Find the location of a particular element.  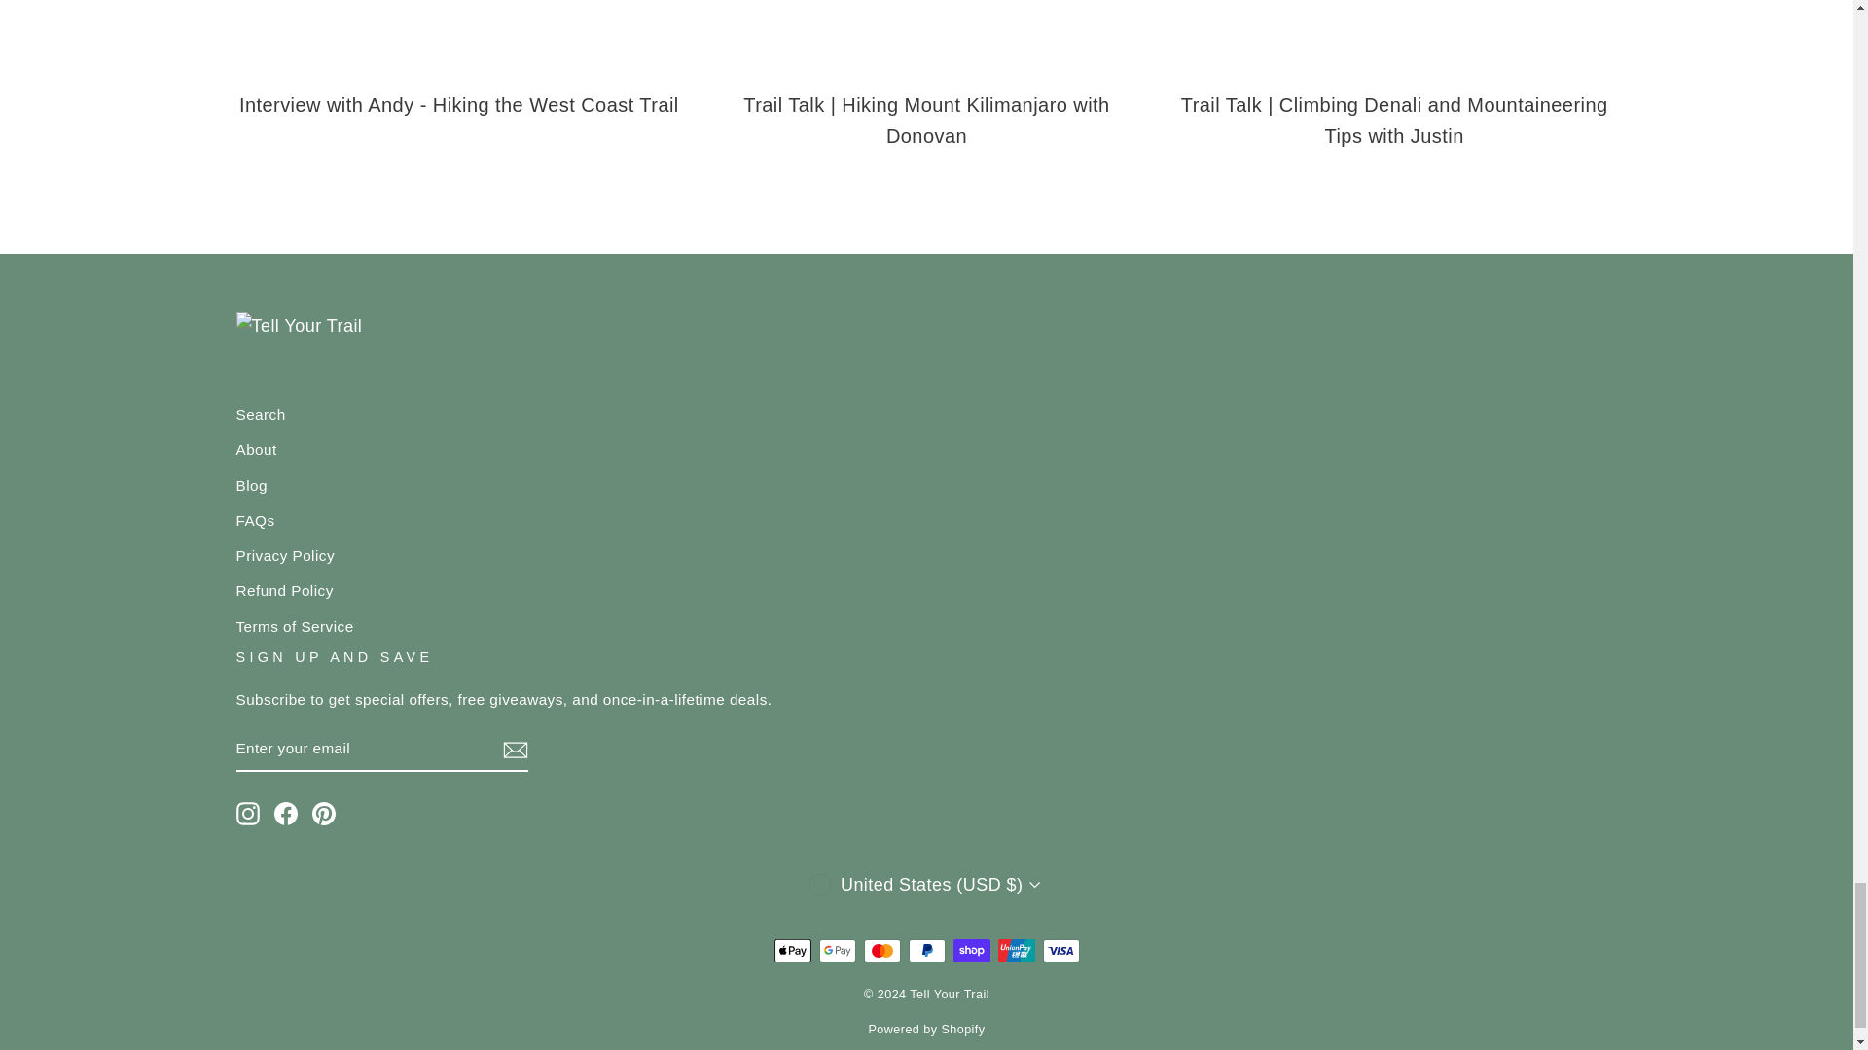

Apple Pay is located at coordinates (792, 951).